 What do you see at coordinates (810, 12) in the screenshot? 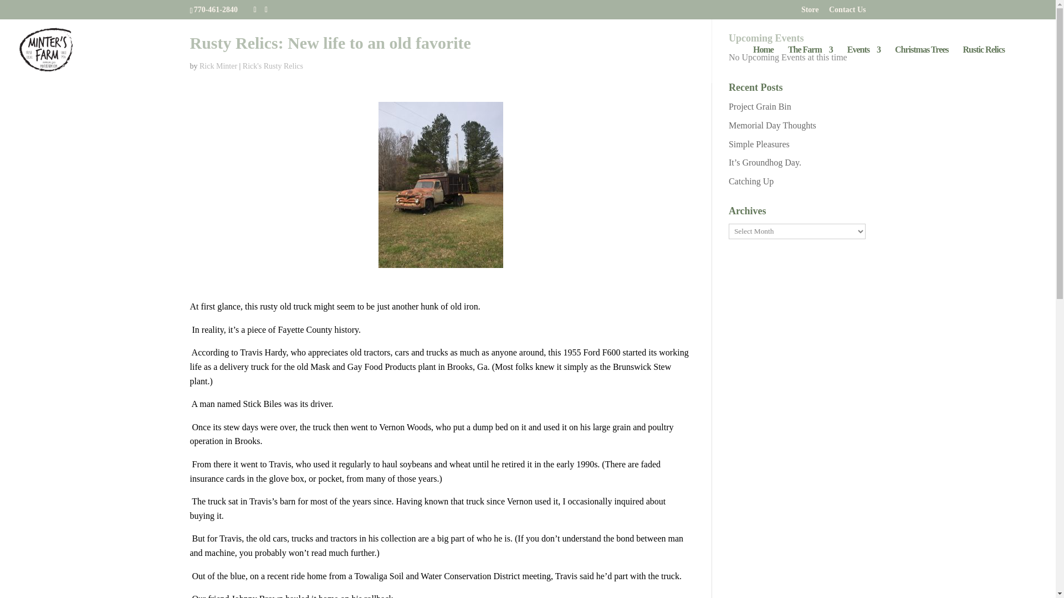
I see `Store` at bounding box center [810, 12].